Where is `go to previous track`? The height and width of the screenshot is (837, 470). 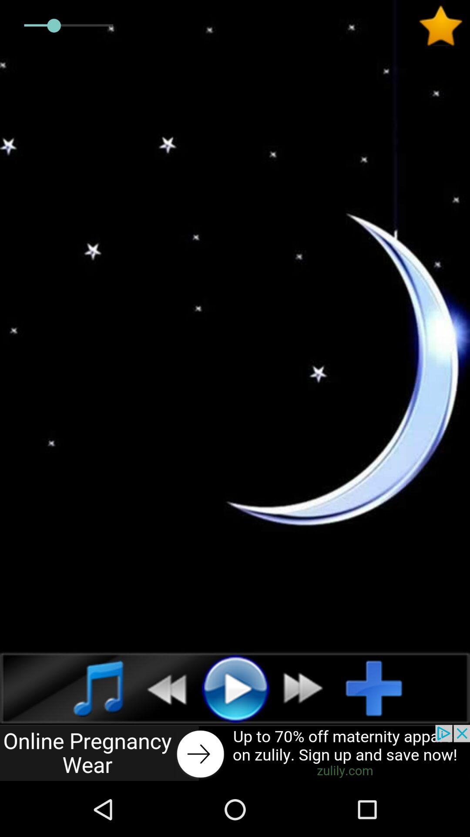
go to previous track is located at coordinates (162, 688).